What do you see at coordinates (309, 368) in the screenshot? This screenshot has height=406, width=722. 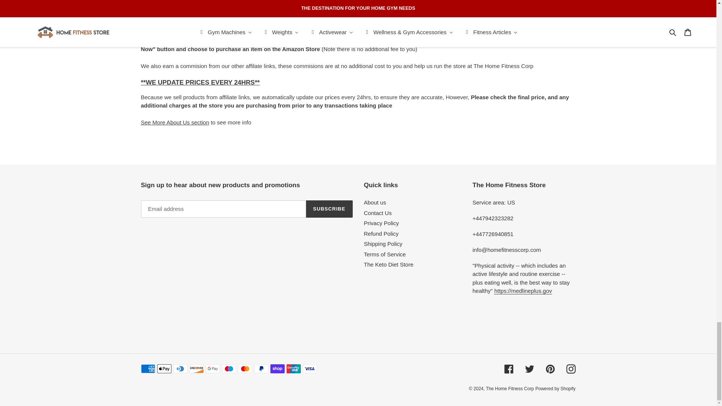 I see `Visa` at bounding box center [309, 368].